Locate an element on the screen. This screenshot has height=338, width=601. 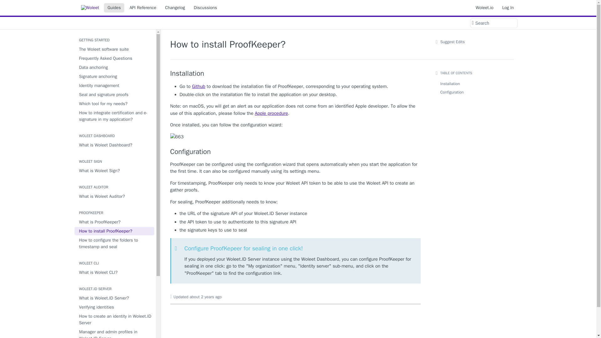
What is ProofKeeper? is located at coordinates (115, 222).